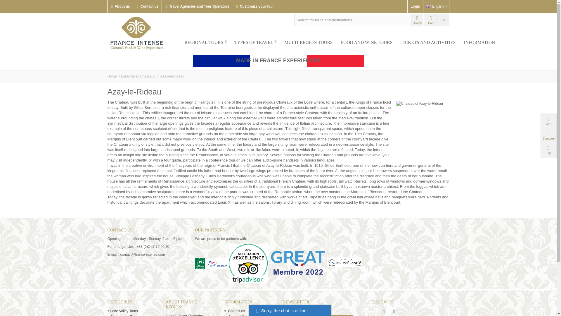 This screenshot has height=316, width=561. What do you see at coordinates (112, 76) in the screenshot?
I see `Return to Home` at bounding box center [112, 76].